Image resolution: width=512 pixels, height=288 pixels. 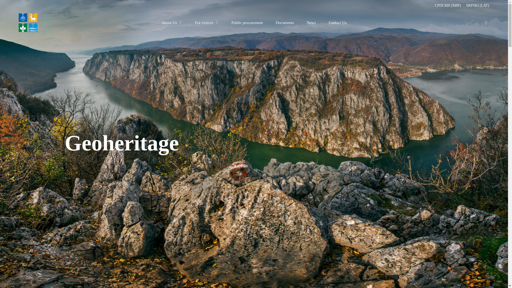 I want to click on For visitors, so click(x=207, y=23).